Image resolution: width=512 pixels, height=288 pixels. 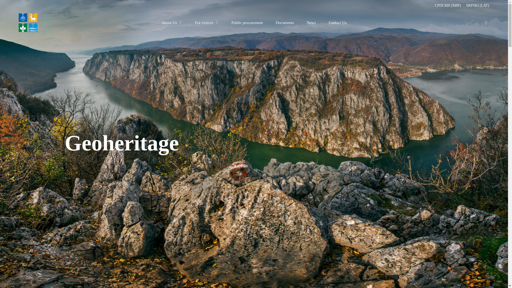 I want to click on For visitors, so click(x=207, y=23).